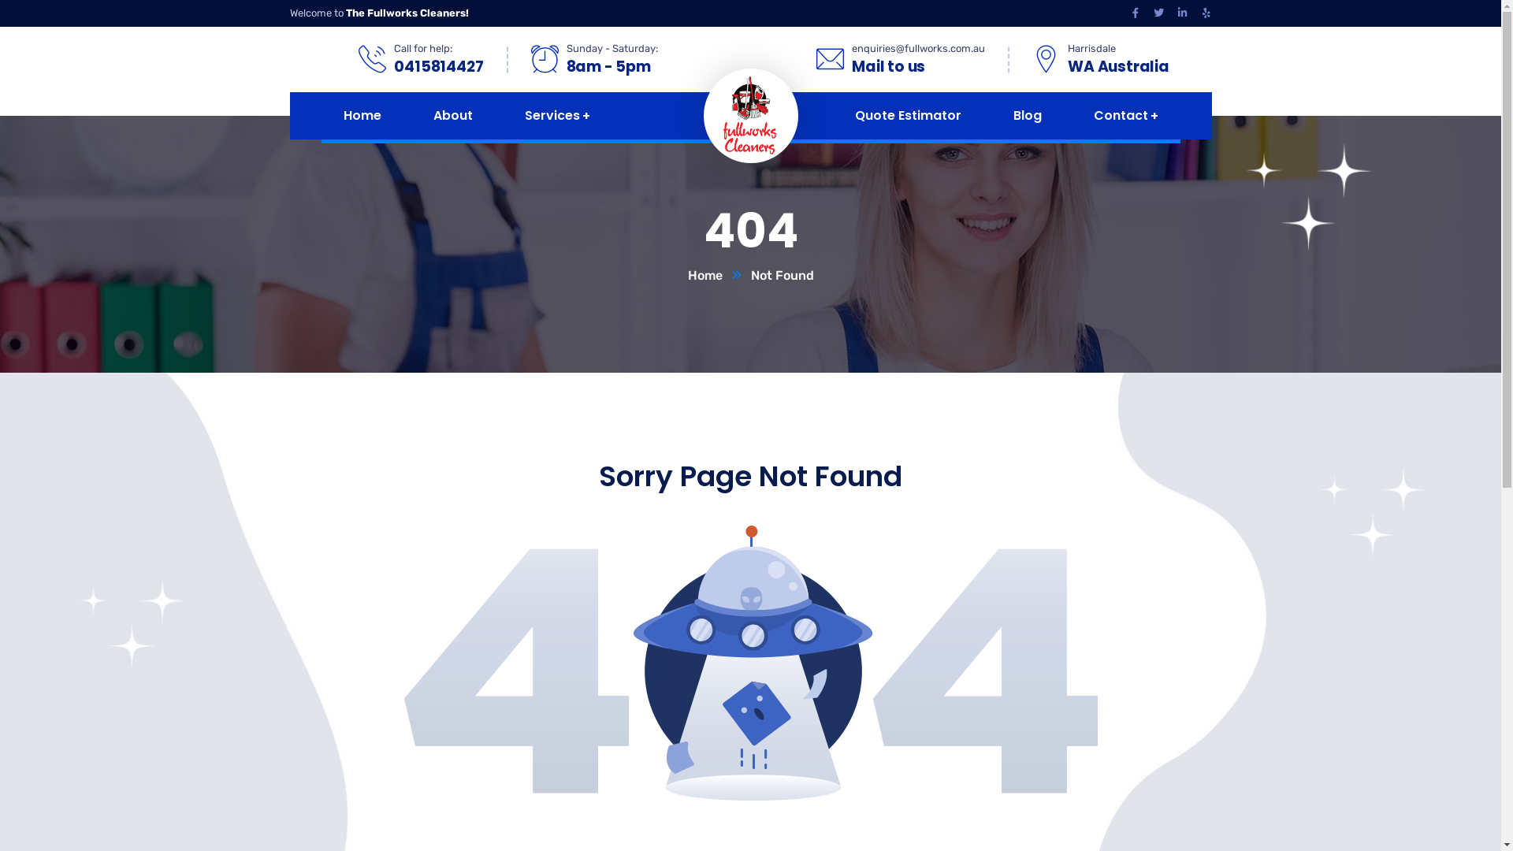  I want to click on Home, so click(362, 116).